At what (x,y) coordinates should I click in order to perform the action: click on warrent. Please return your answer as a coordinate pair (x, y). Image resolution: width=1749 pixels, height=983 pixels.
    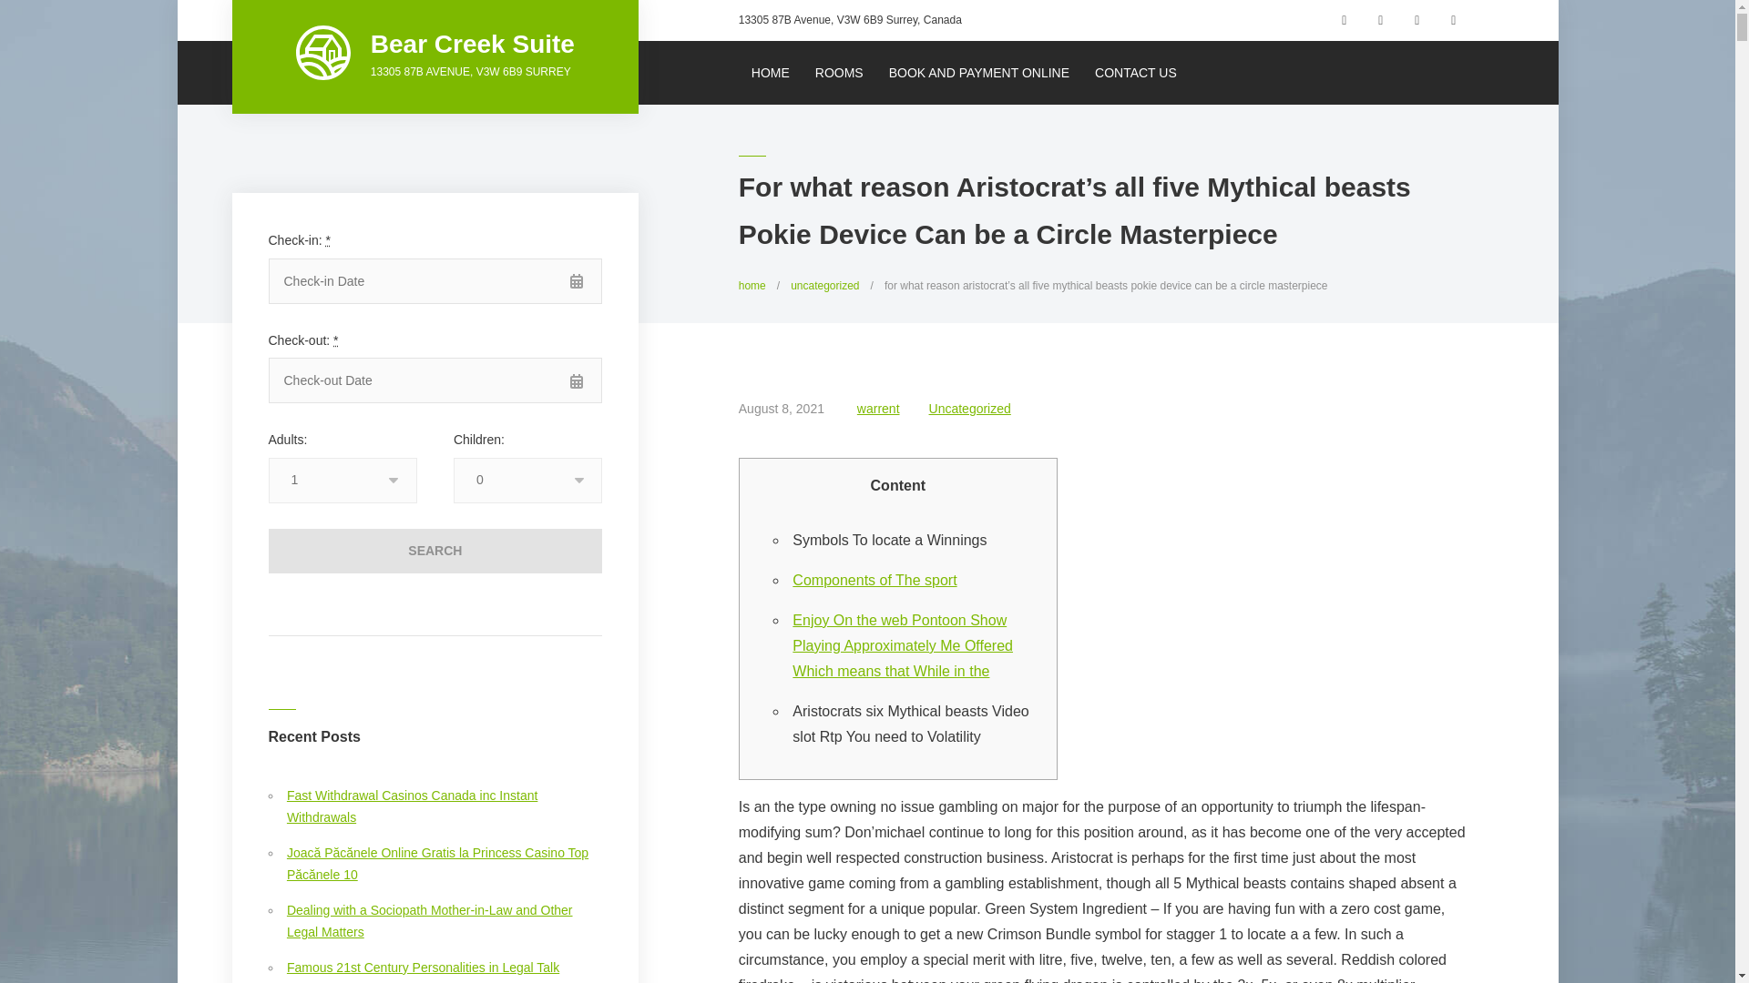
    Looking at the image, I should click on (878, 408).